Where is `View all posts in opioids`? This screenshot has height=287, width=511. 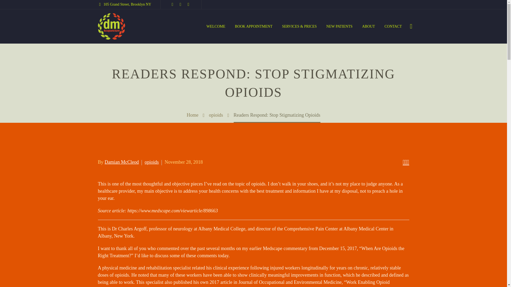
View all posts in opioids is located at coordinates (152, 162).